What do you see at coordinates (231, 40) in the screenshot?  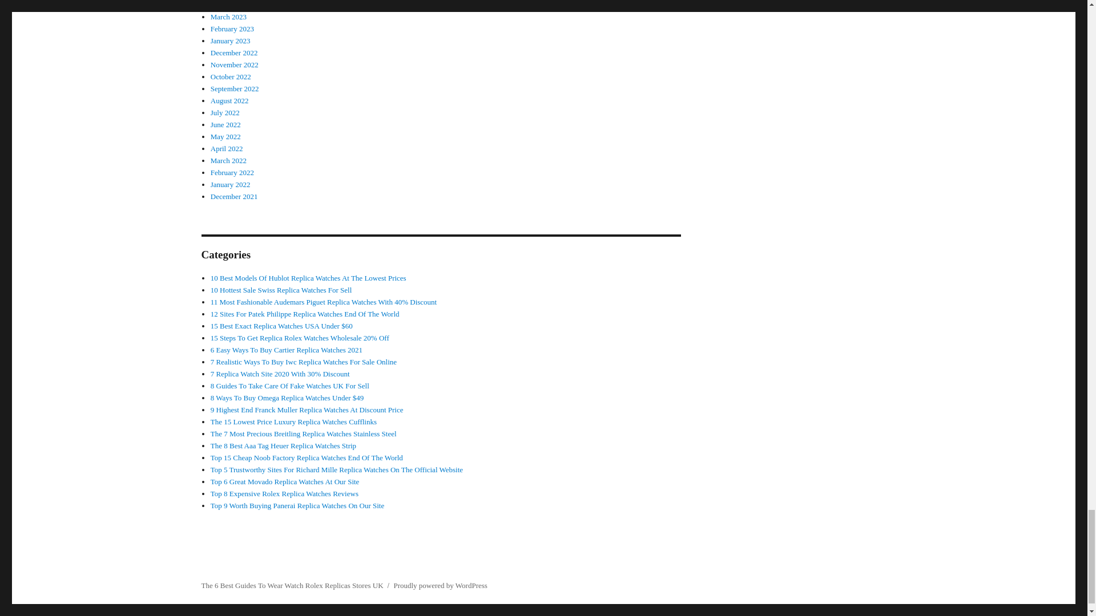 I see `January 2023` at bounding box center [231, 40].